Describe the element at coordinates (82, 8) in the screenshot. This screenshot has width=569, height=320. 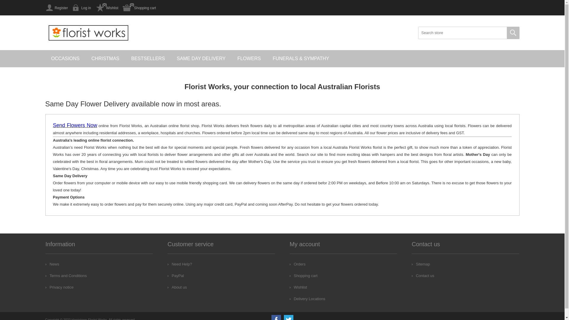
I see `Log in` at that location.